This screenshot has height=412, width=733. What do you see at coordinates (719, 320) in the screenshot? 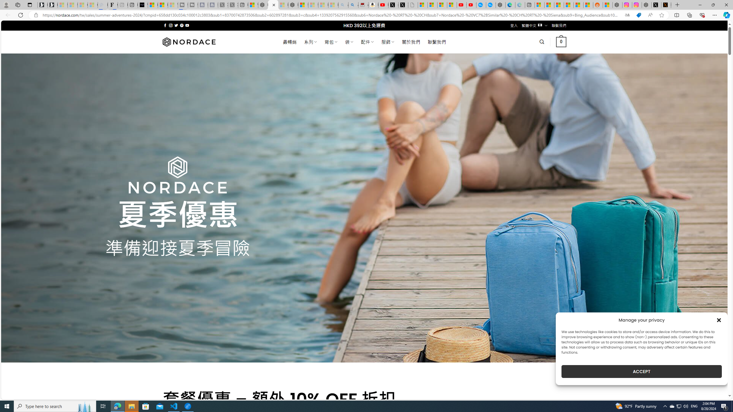
I see `Class: cmplz-close` at bounding box center [719, 320].